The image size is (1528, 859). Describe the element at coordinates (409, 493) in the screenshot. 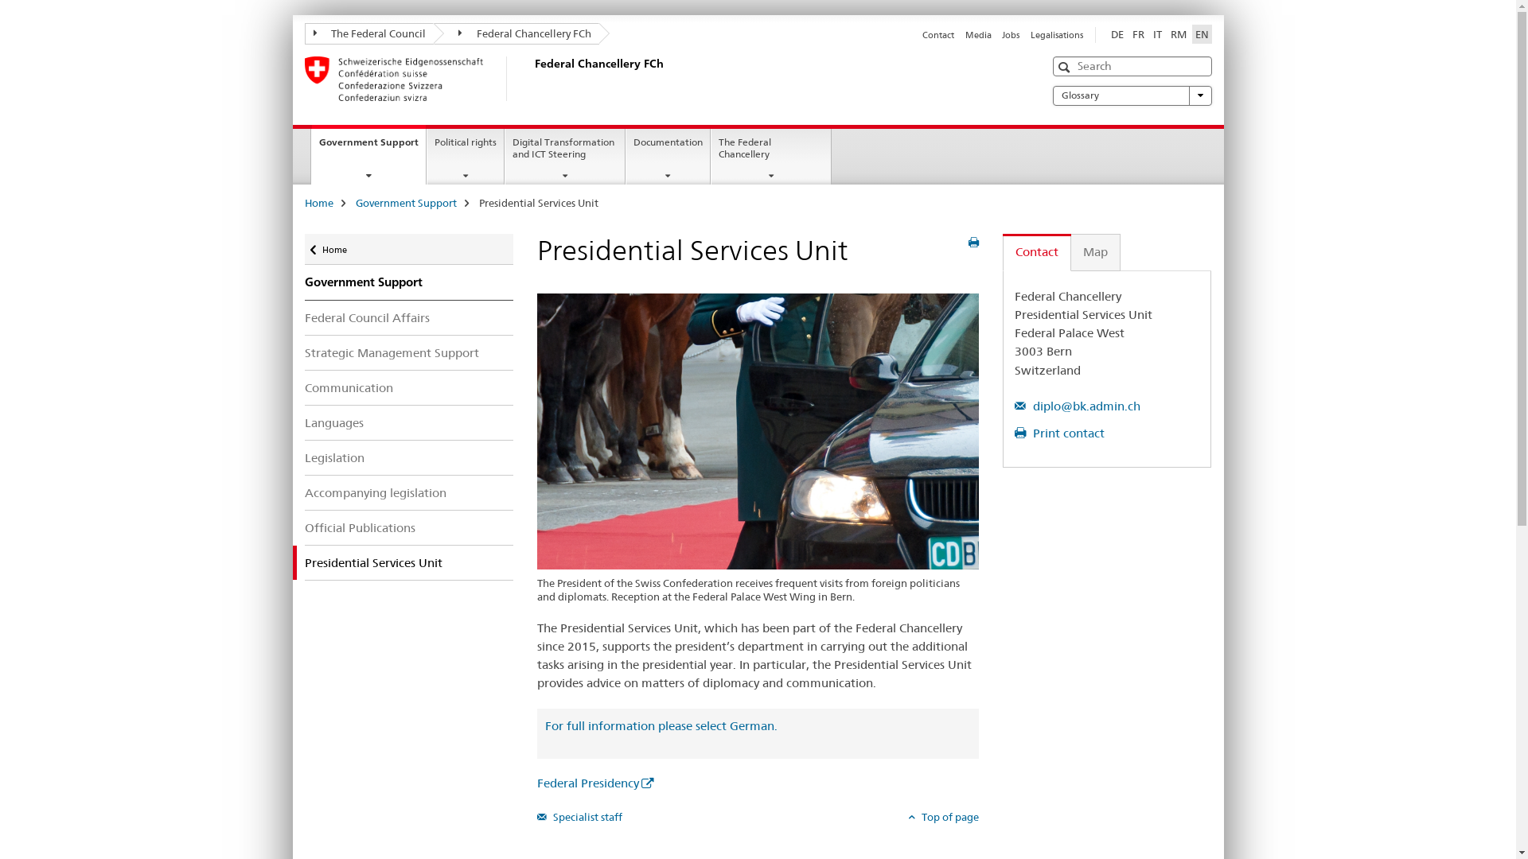

I see `Accompanying legislation` at that location.